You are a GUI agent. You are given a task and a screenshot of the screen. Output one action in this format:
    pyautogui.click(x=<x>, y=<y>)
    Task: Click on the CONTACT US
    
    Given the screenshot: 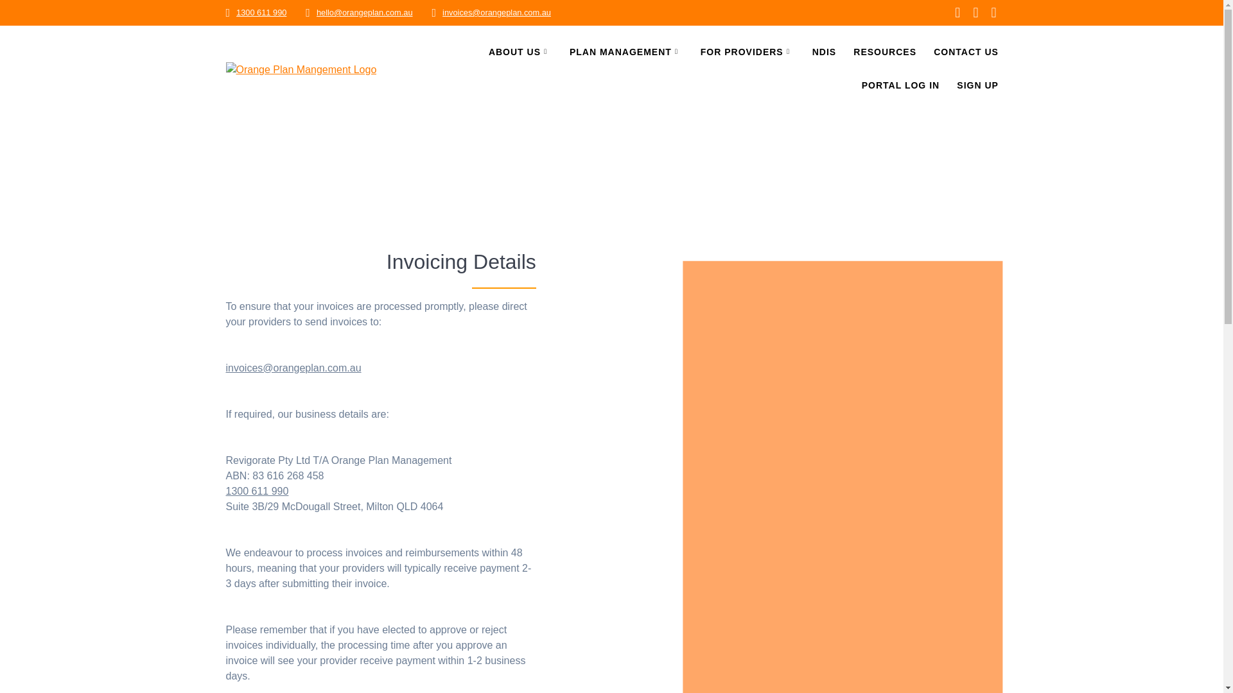 What is the action you would take?
    pyautogui.click(x=966, y=53)
    